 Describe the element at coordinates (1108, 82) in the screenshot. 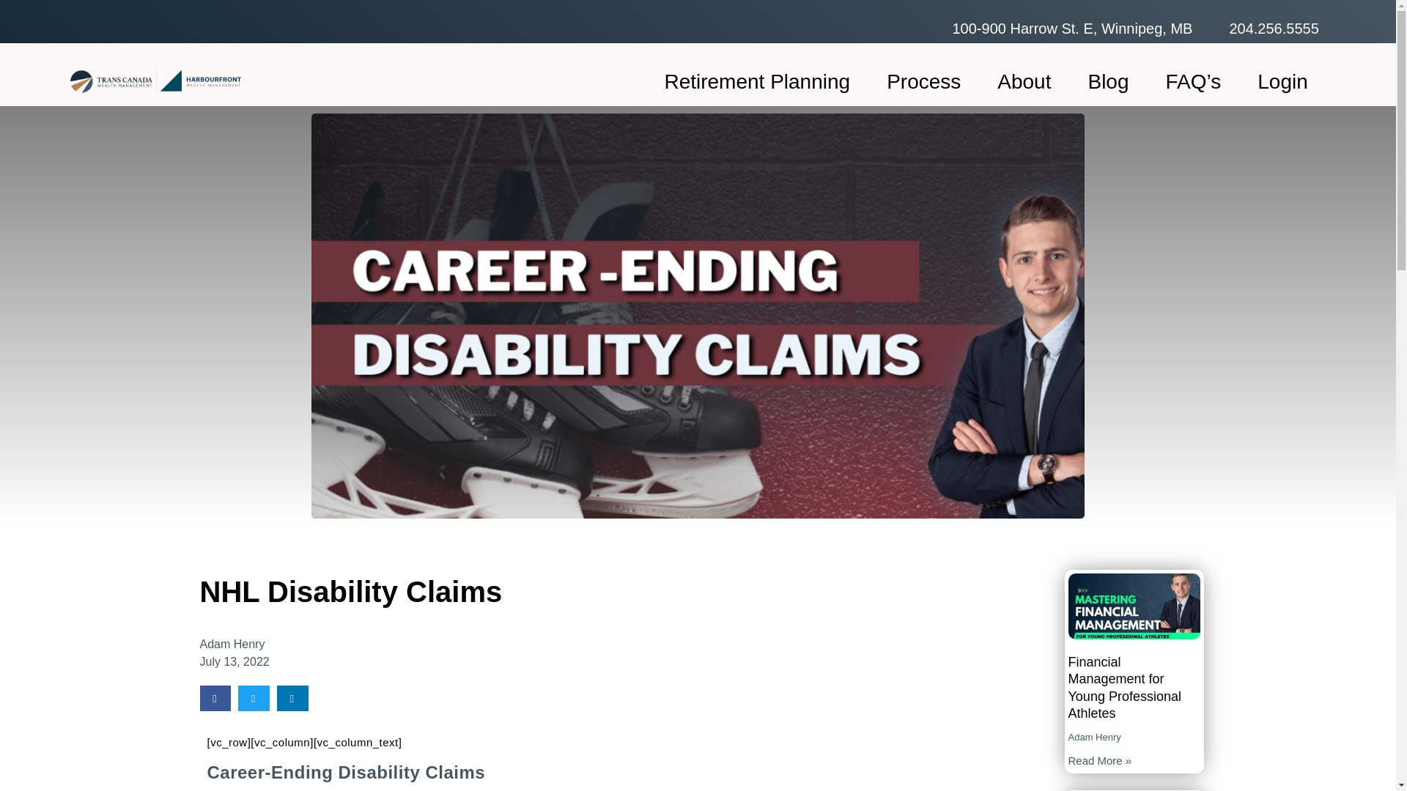

I see `Blog` at that location.